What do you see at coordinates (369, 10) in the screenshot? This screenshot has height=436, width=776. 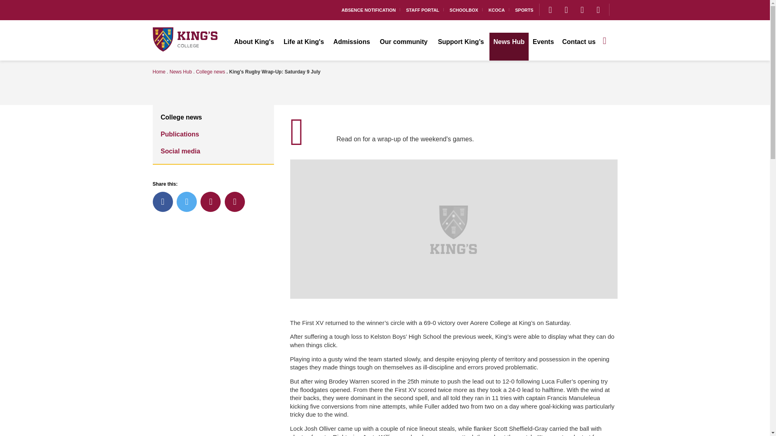 I see `ABSENCE NOTIFICATION` at bounding box center [369, 10].